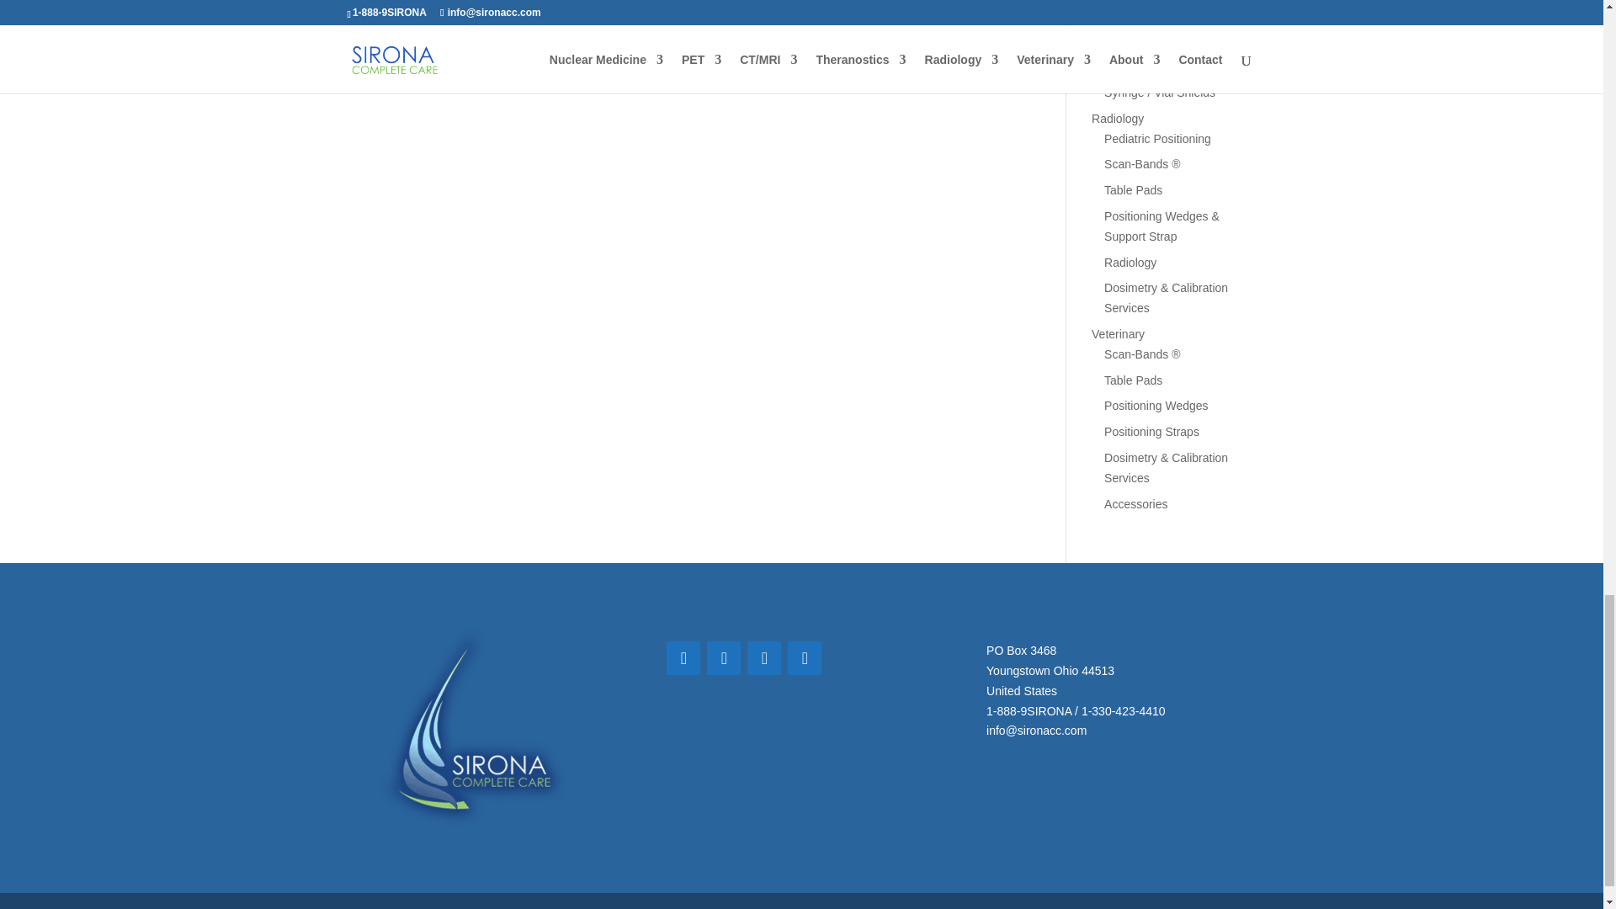  Describe the element at coordinates (724, 658) in the screenshot. I see `Twitter` at that location.